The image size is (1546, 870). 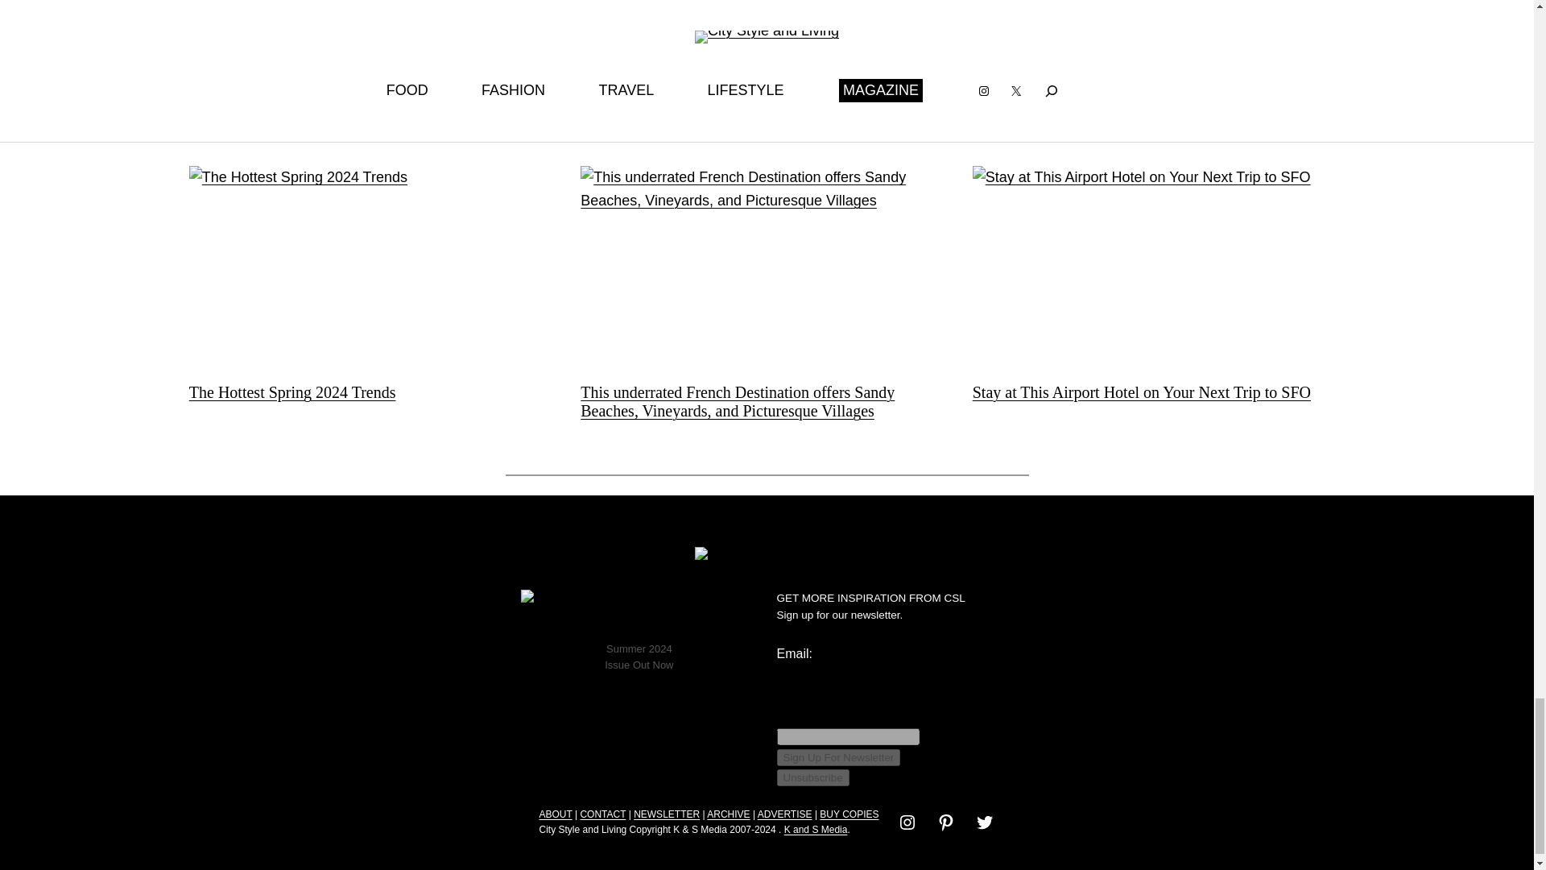 What do you see at coordinates (639, 612) in the screenshot?
I see `City Style and Living New Issue Available Now` at bounding box center [639, 612].